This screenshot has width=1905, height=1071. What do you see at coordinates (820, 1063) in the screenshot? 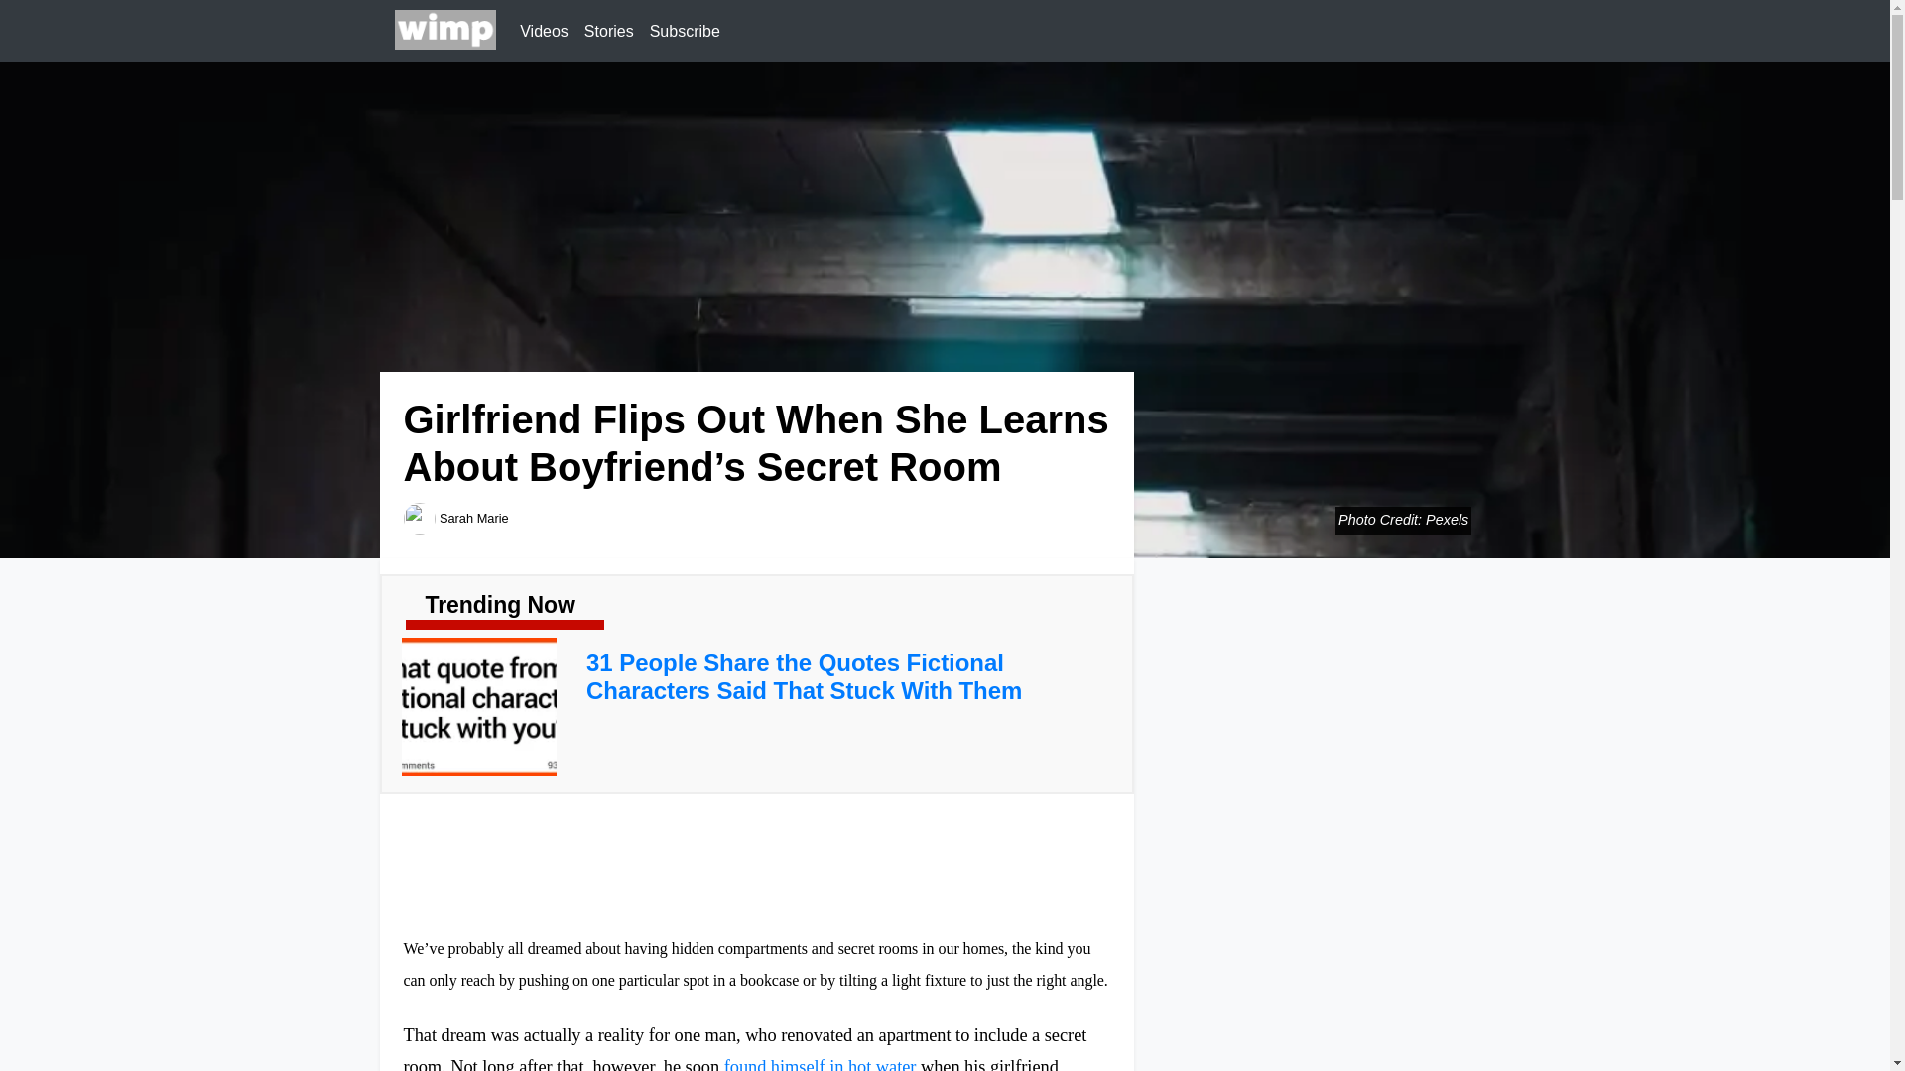
I see `found himself in hot water` at bounding box center [820, 1063].